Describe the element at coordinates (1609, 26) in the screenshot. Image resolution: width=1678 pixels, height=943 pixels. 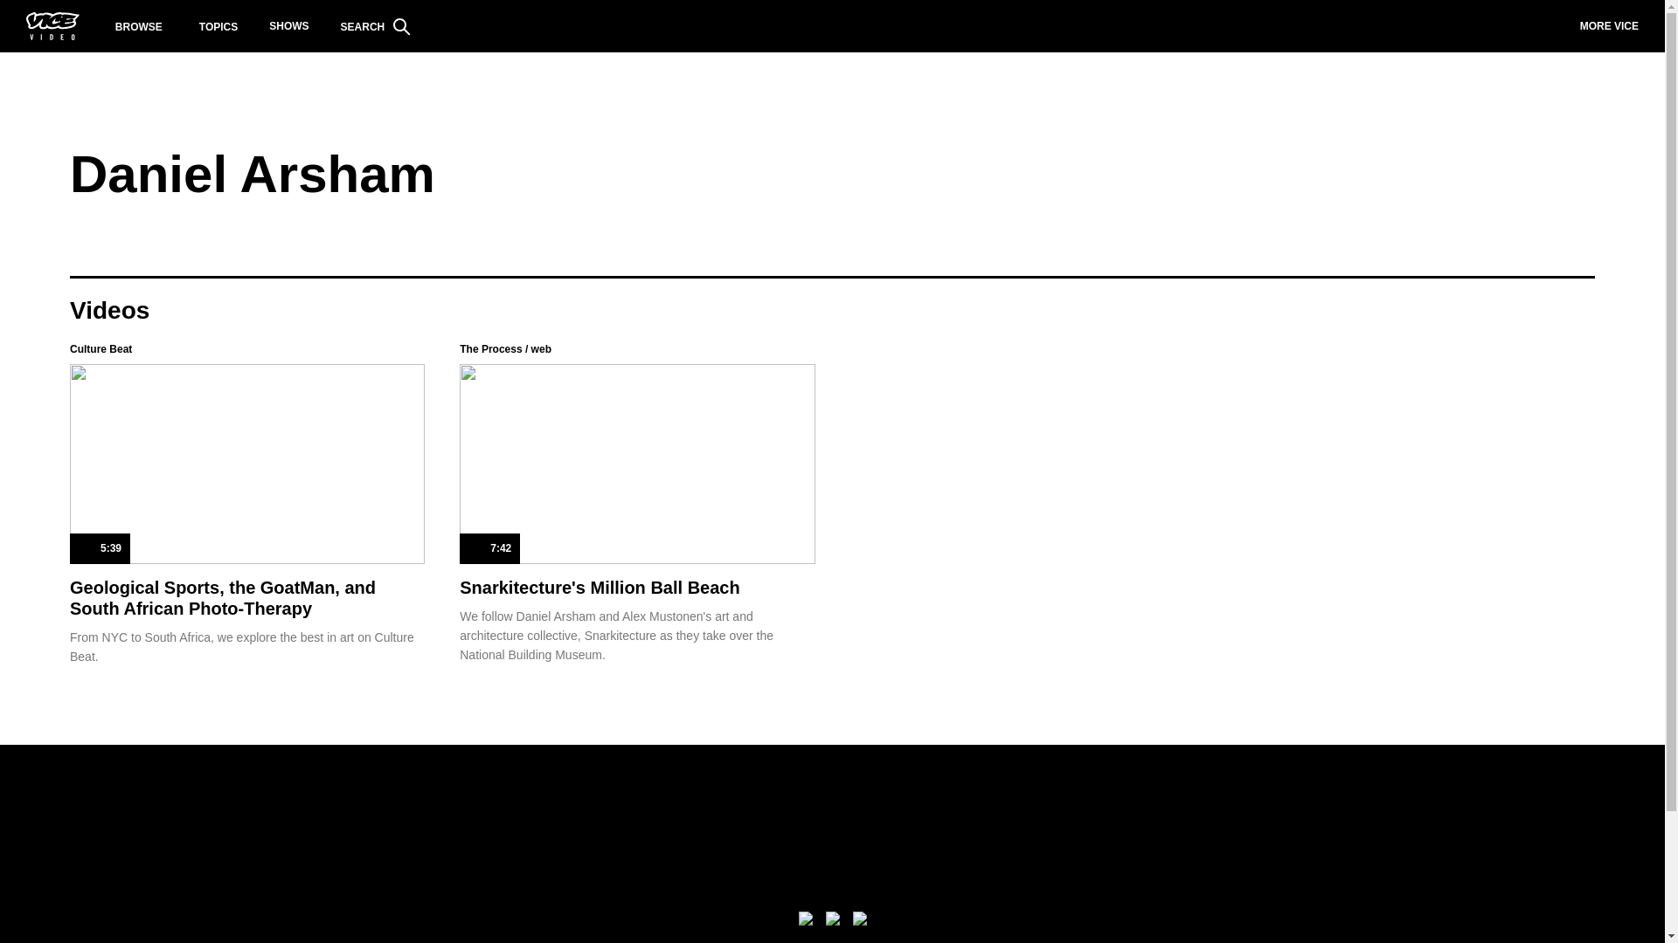
I see `MORE VICE` at that location.